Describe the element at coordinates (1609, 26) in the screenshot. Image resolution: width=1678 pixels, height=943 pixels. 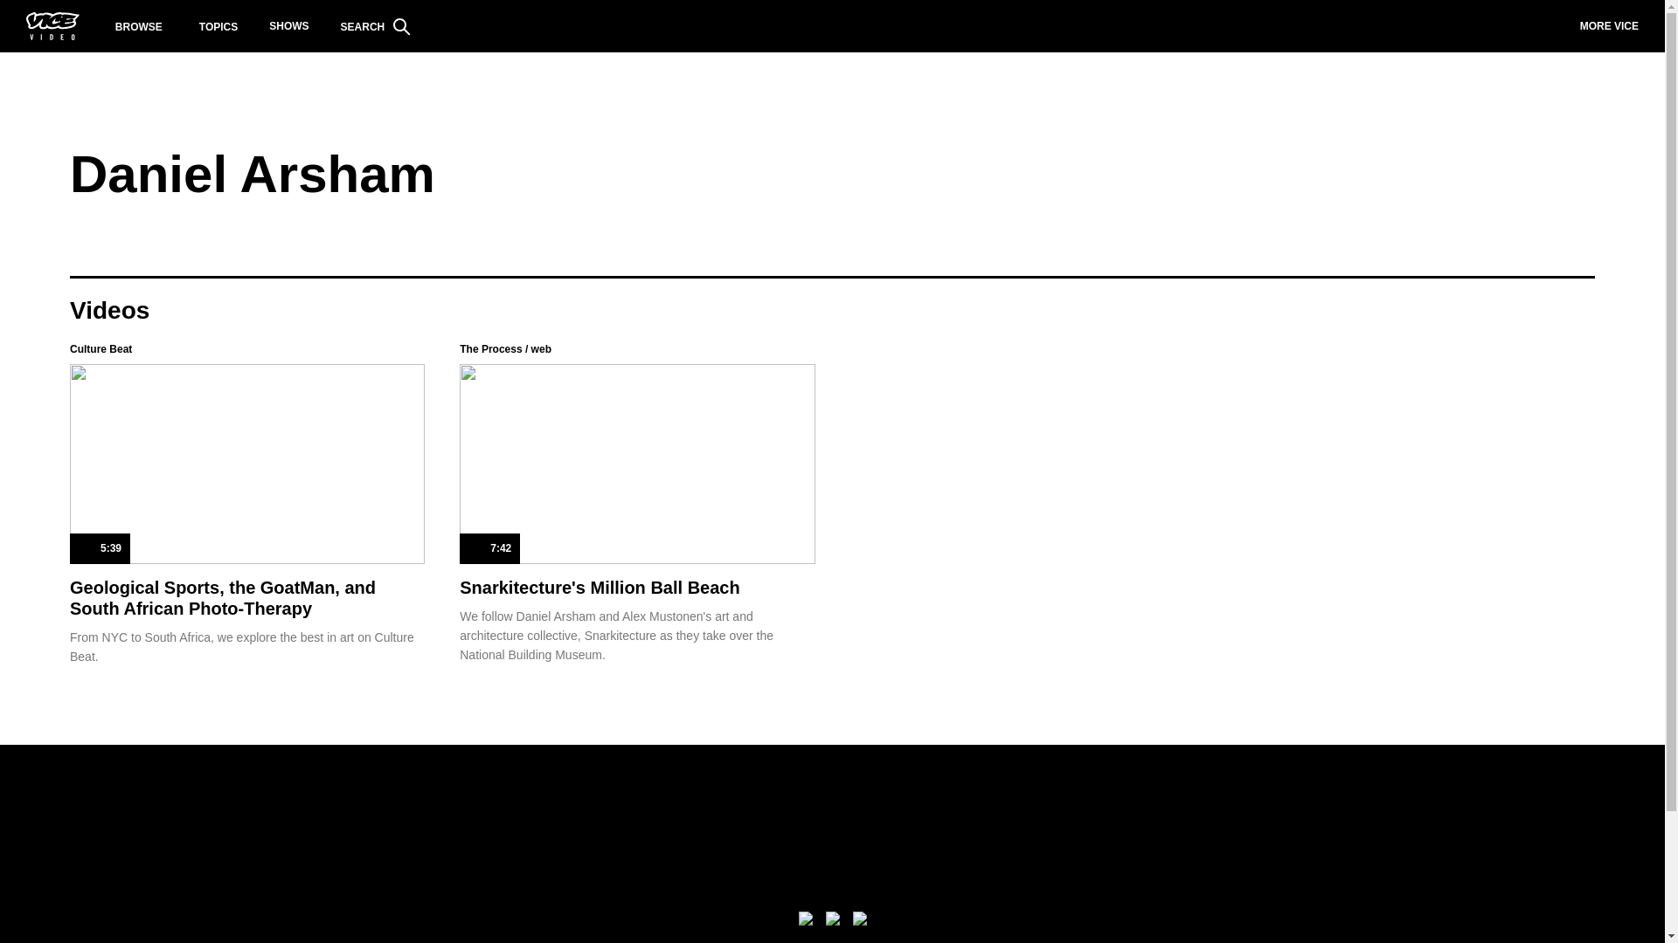
I see `MORE VICE` at that location.